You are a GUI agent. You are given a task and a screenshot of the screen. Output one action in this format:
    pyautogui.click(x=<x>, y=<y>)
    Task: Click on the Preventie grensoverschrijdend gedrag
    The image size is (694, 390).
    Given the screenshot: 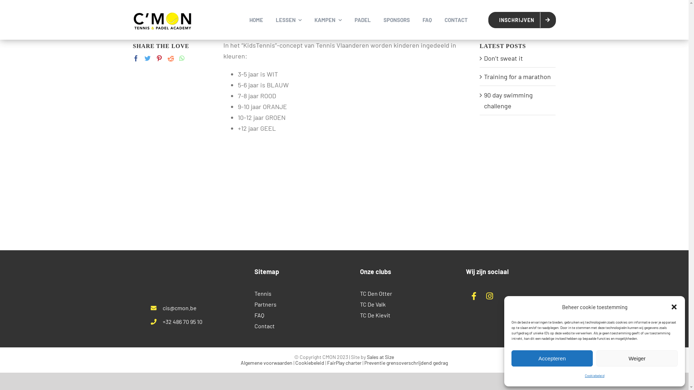 What is the action you would take?
    pyautogui.click(x=406, y=363)
    